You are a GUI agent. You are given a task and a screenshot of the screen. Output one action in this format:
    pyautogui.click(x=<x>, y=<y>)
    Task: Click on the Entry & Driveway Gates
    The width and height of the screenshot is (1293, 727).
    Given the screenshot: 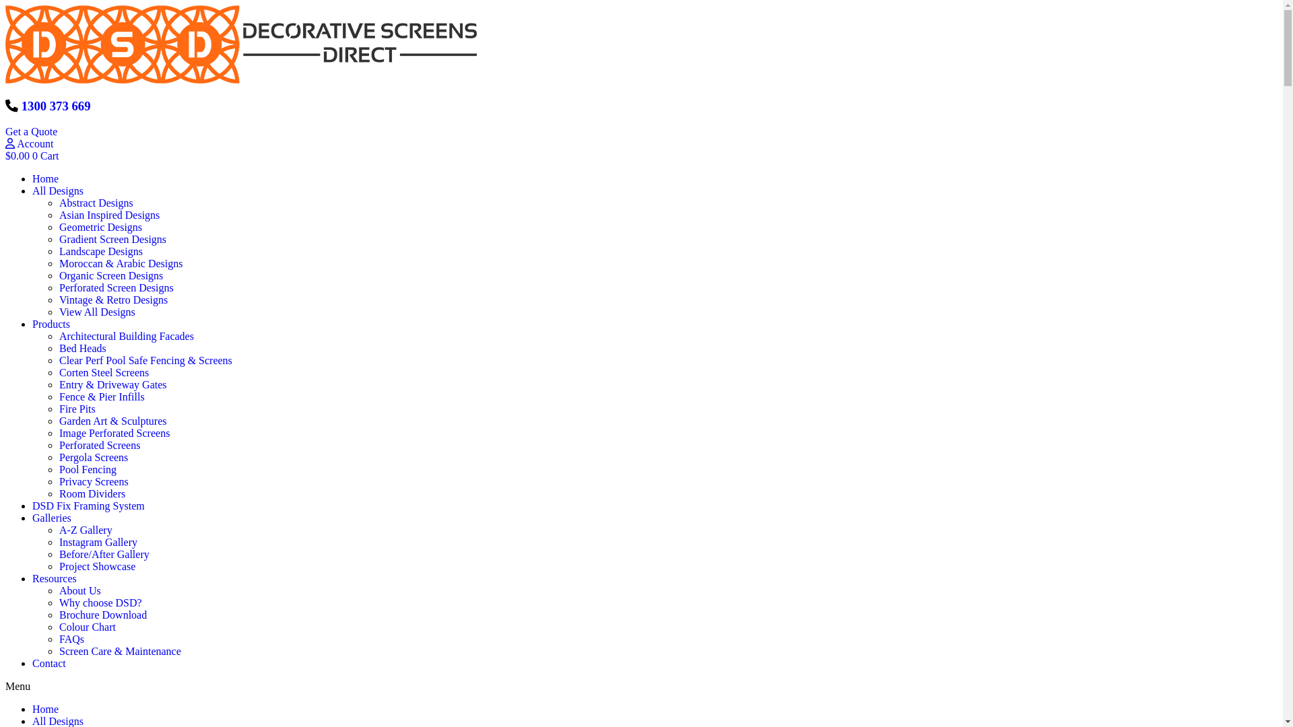 What is the action you would take?
    pyautogui.click(x=113, y=385)
    